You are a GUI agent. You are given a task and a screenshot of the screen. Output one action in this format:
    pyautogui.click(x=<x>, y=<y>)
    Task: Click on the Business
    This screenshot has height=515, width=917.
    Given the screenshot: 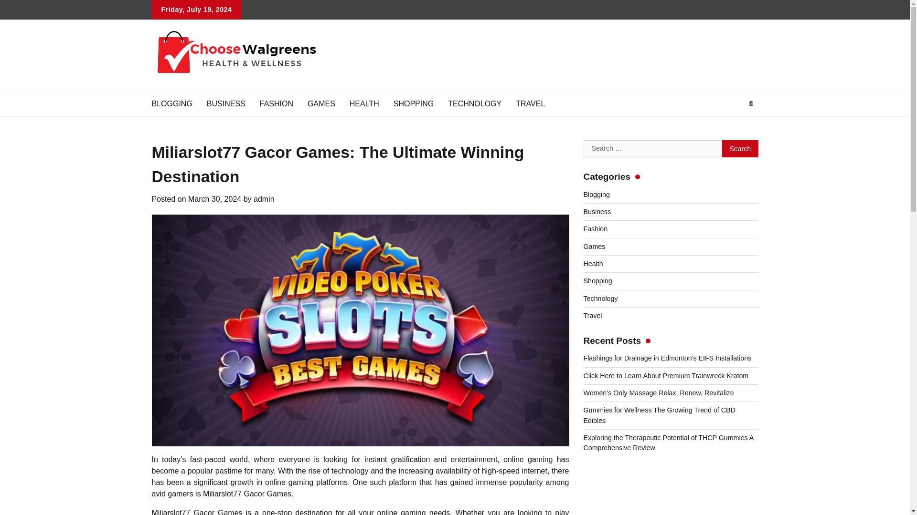 What is the action you would take?
    pyautogui.click(x=597, y=212)
    